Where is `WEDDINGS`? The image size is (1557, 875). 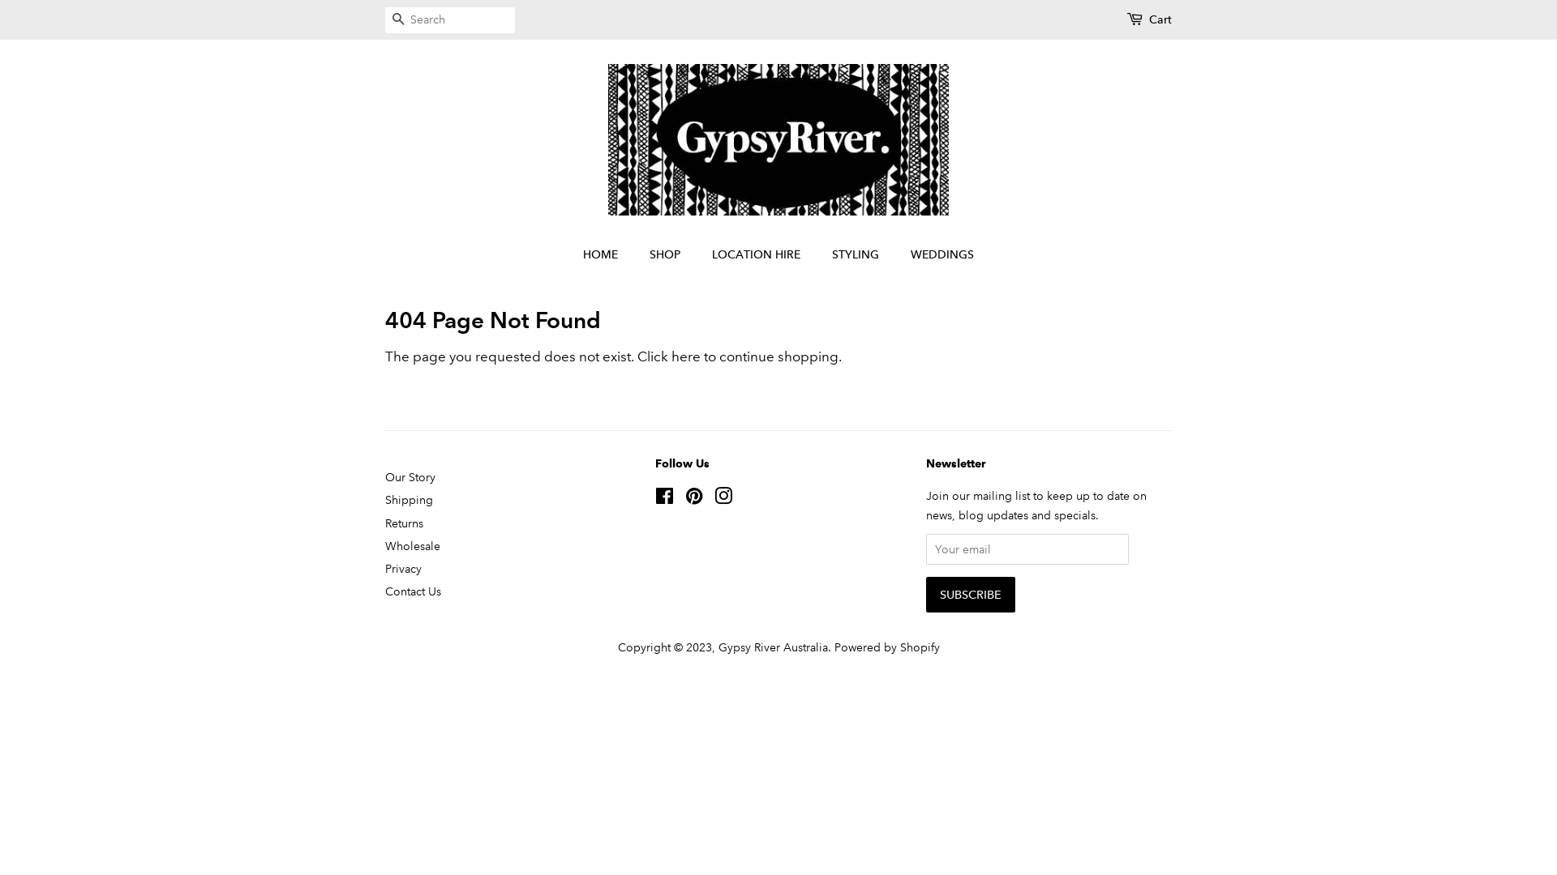 WEDDINGS is located at coordinates (936, 255).